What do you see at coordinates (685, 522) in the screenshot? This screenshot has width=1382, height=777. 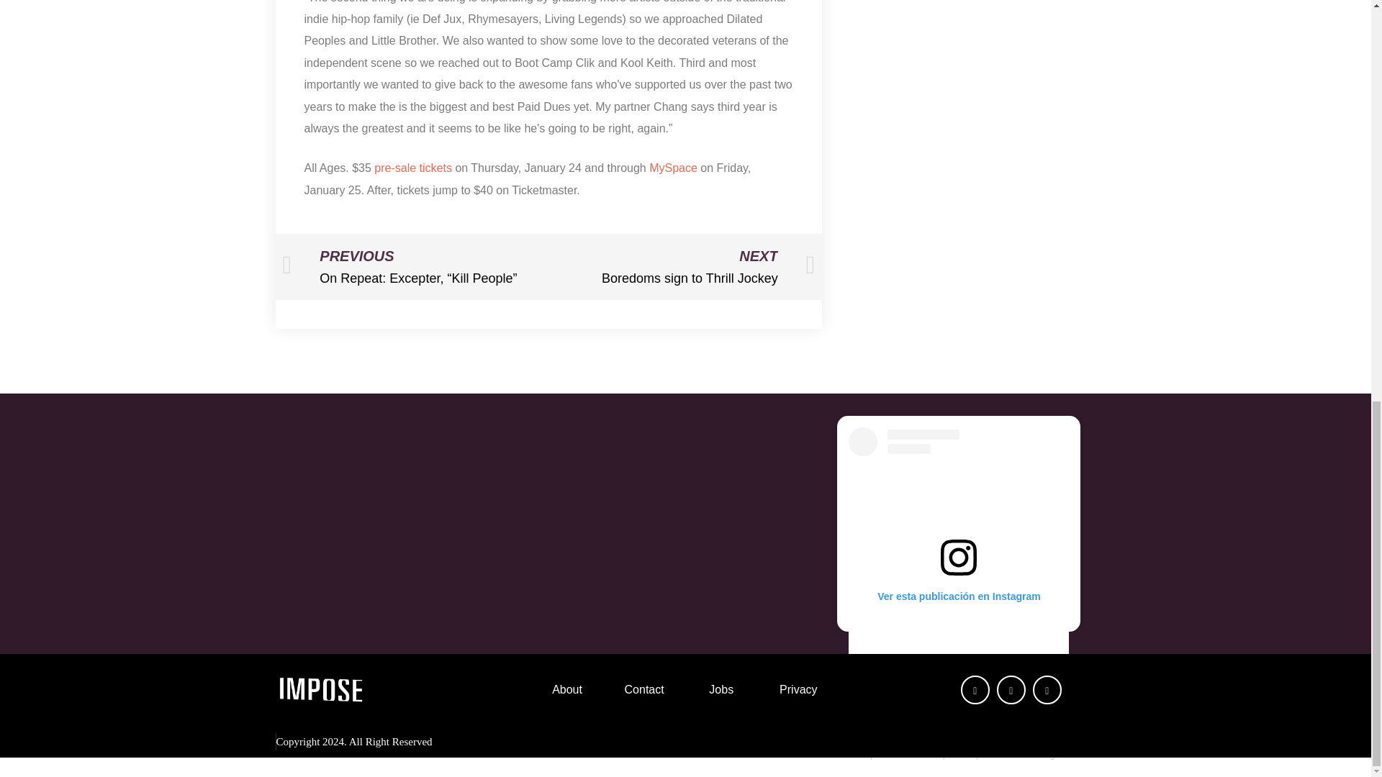 I see `MySpace` at bounding box center [685, 522].